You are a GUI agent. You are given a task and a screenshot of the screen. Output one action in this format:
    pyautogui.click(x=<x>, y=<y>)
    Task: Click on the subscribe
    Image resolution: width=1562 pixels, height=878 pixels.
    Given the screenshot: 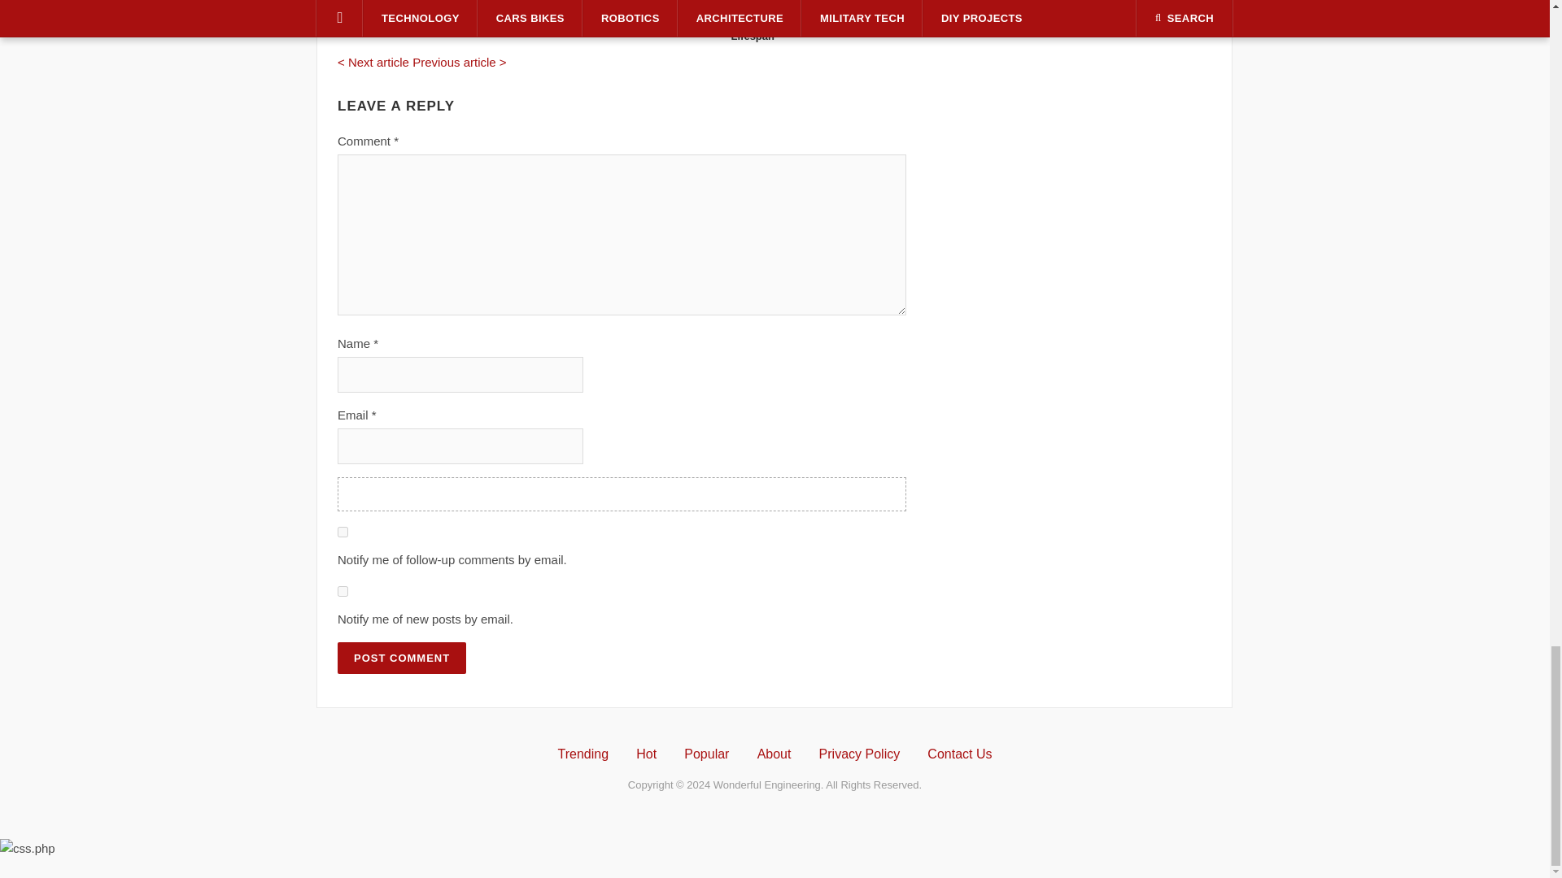 What is the action you would take?
    pyautogui.click(x=343, y=532)
    